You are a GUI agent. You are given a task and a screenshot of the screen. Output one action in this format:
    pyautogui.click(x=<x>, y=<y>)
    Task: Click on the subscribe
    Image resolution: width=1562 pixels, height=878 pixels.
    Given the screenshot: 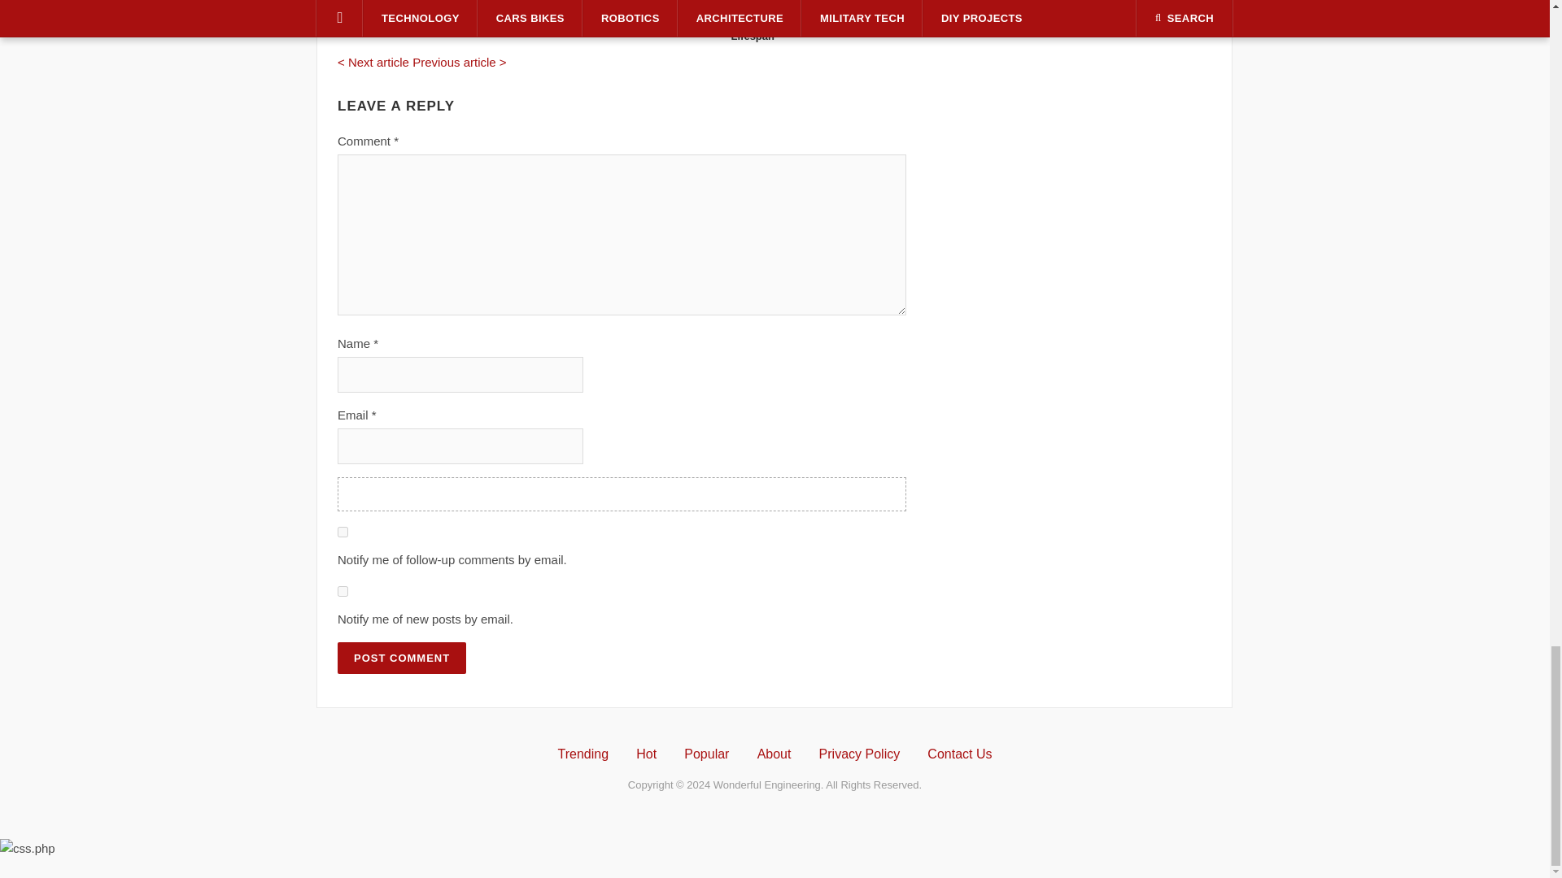 What is the action you would take?
    pyautogui.click(x=343, y=532)
    